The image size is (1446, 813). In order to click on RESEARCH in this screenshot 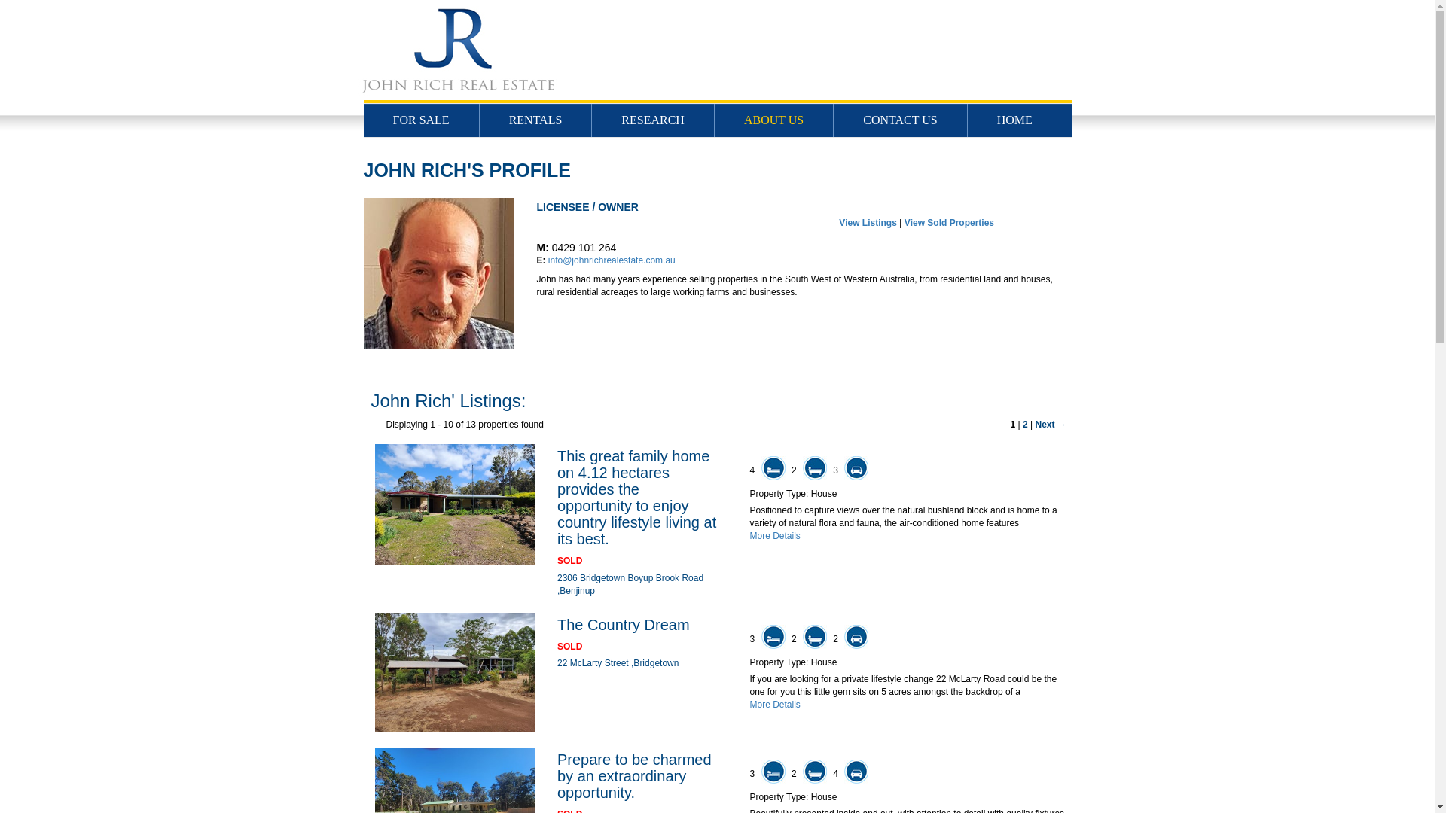, I will do `click(654, 120)`.